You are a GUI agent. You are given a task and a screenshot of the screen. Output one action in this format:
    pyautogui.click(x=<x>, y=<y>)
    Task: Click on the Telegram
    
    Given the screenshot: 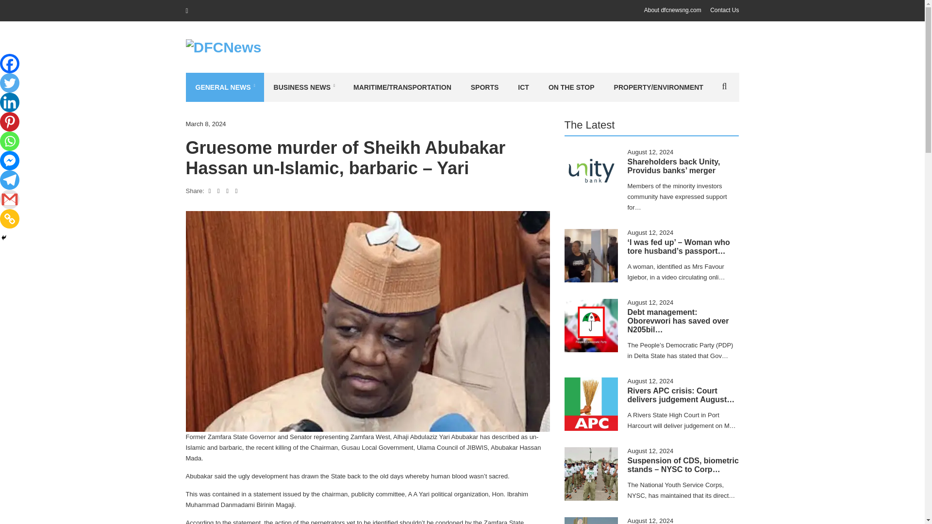 What is the action you would take?
    pyautogui.click(x=10, y=180)
    